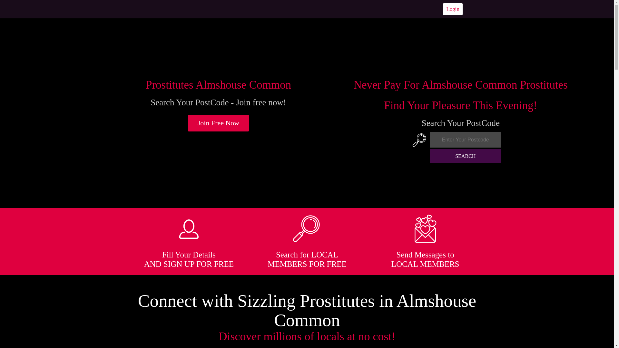 The width and height of the screenshot is (619, 348). Describe the element at coordinates (453, 9) in the screenshot. I see `Login` at that location.